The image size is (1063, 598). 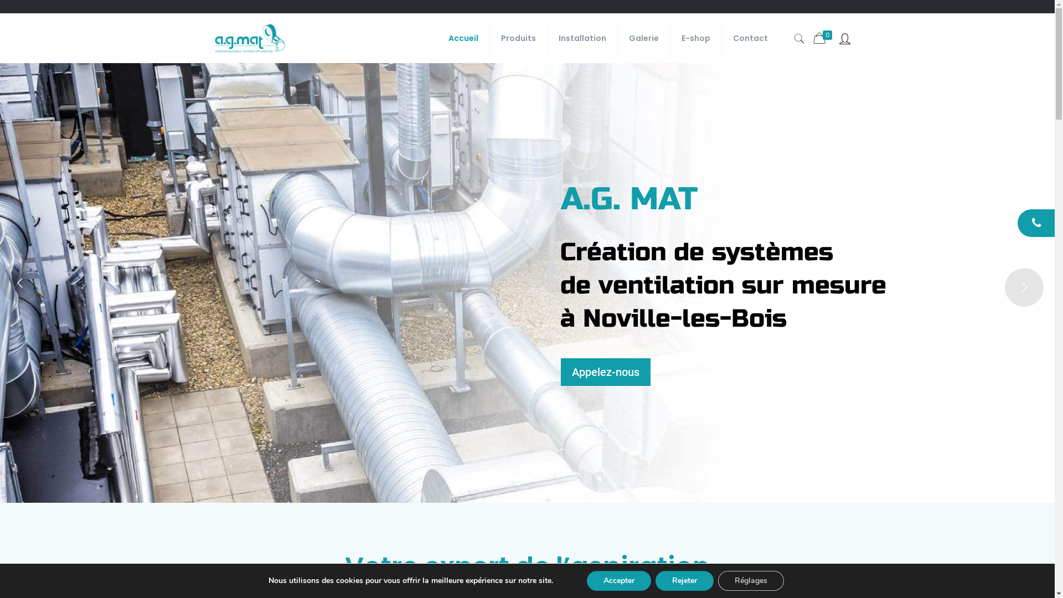 I want to click on 0, so click(x=824, y=39).